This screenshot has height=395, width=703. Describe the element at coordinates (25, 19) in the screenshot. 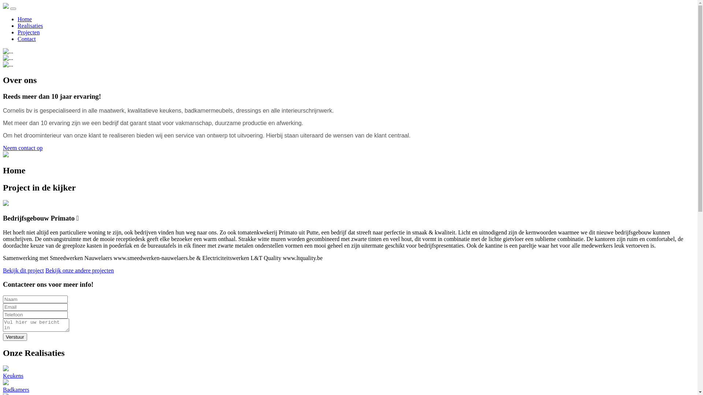

I see `Home` at that location.